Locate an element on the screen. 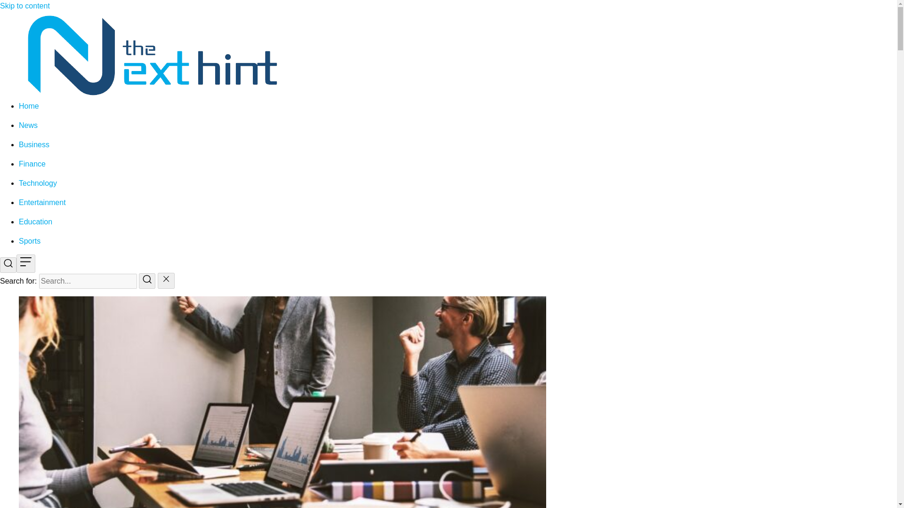  Technology is located at coordinates (38, 183).